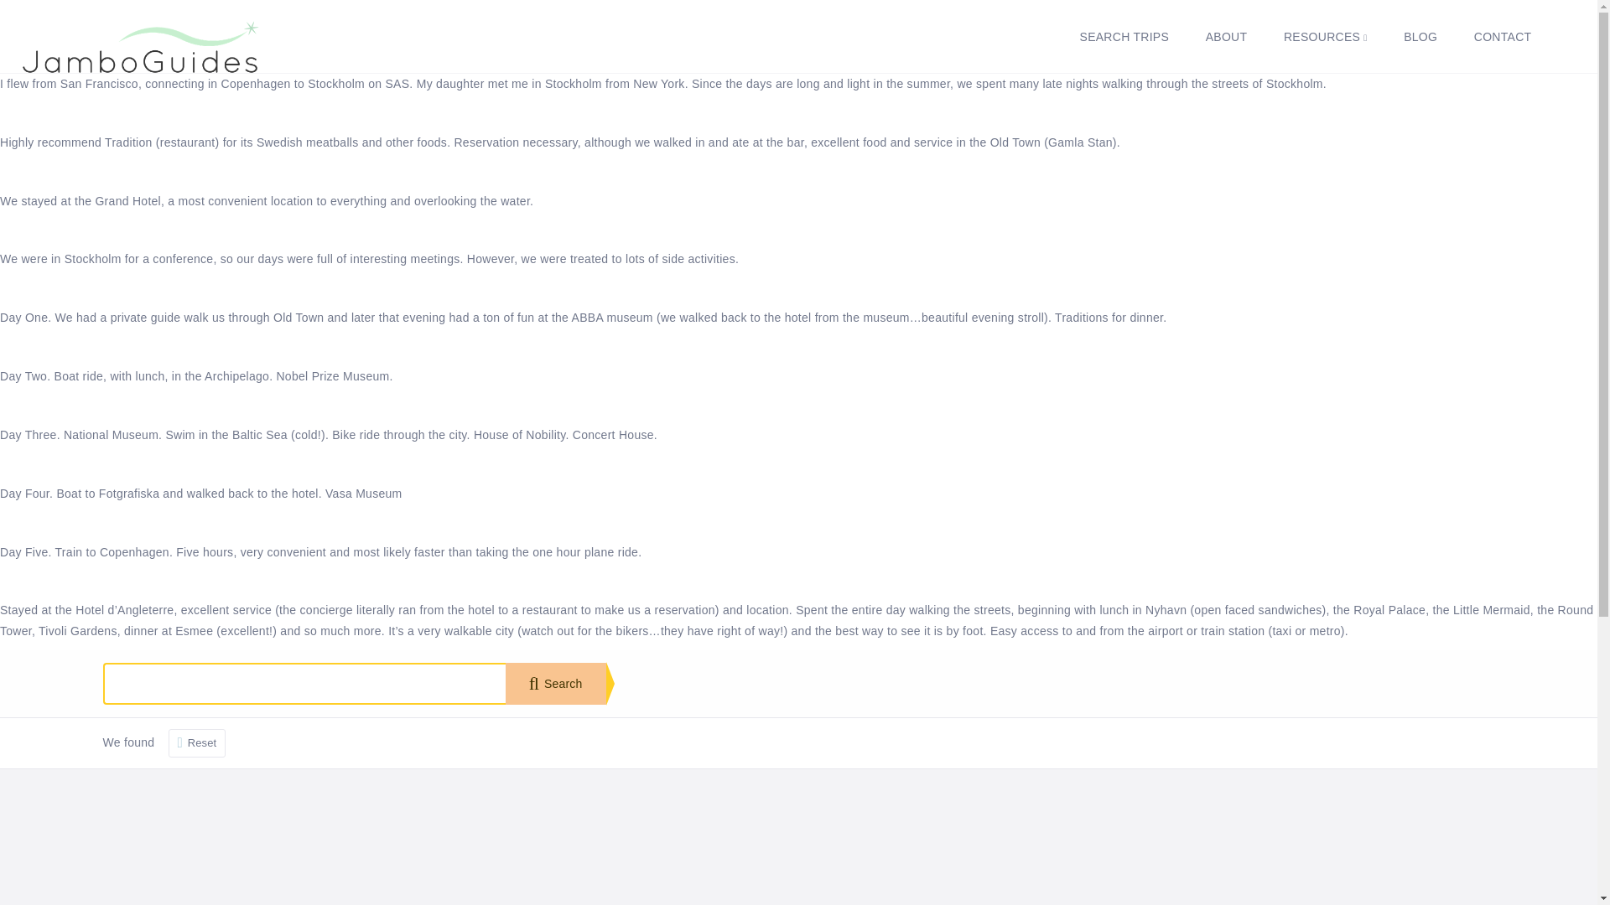 This screenshot has height=905, width=1610. I want to click on CONTACT, so click(1503, 37).